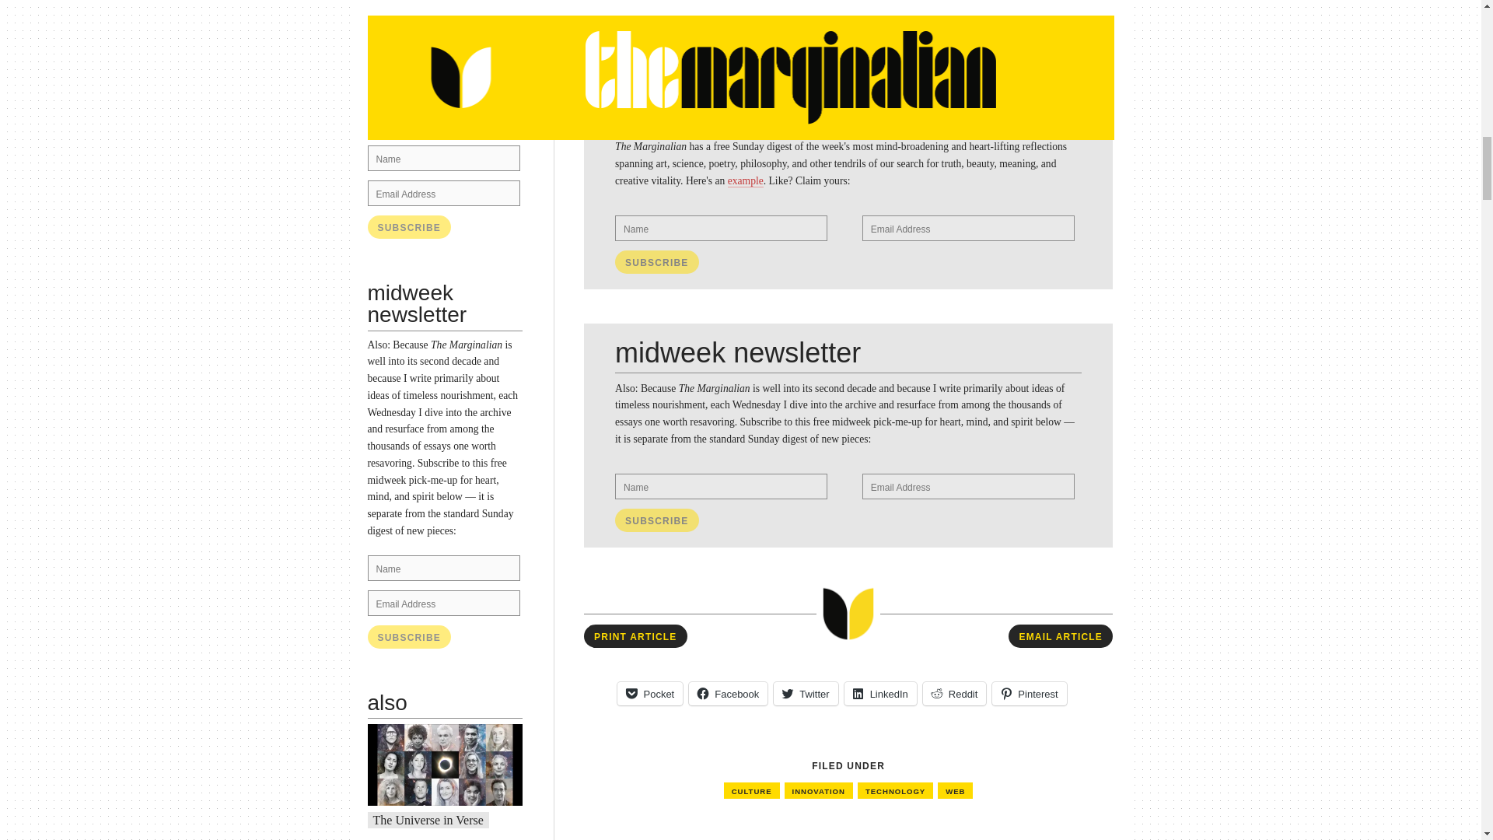 The width and height of the screenshot is (1493, 840). I want to click on Click to share on Pocket, so click(650, 694).